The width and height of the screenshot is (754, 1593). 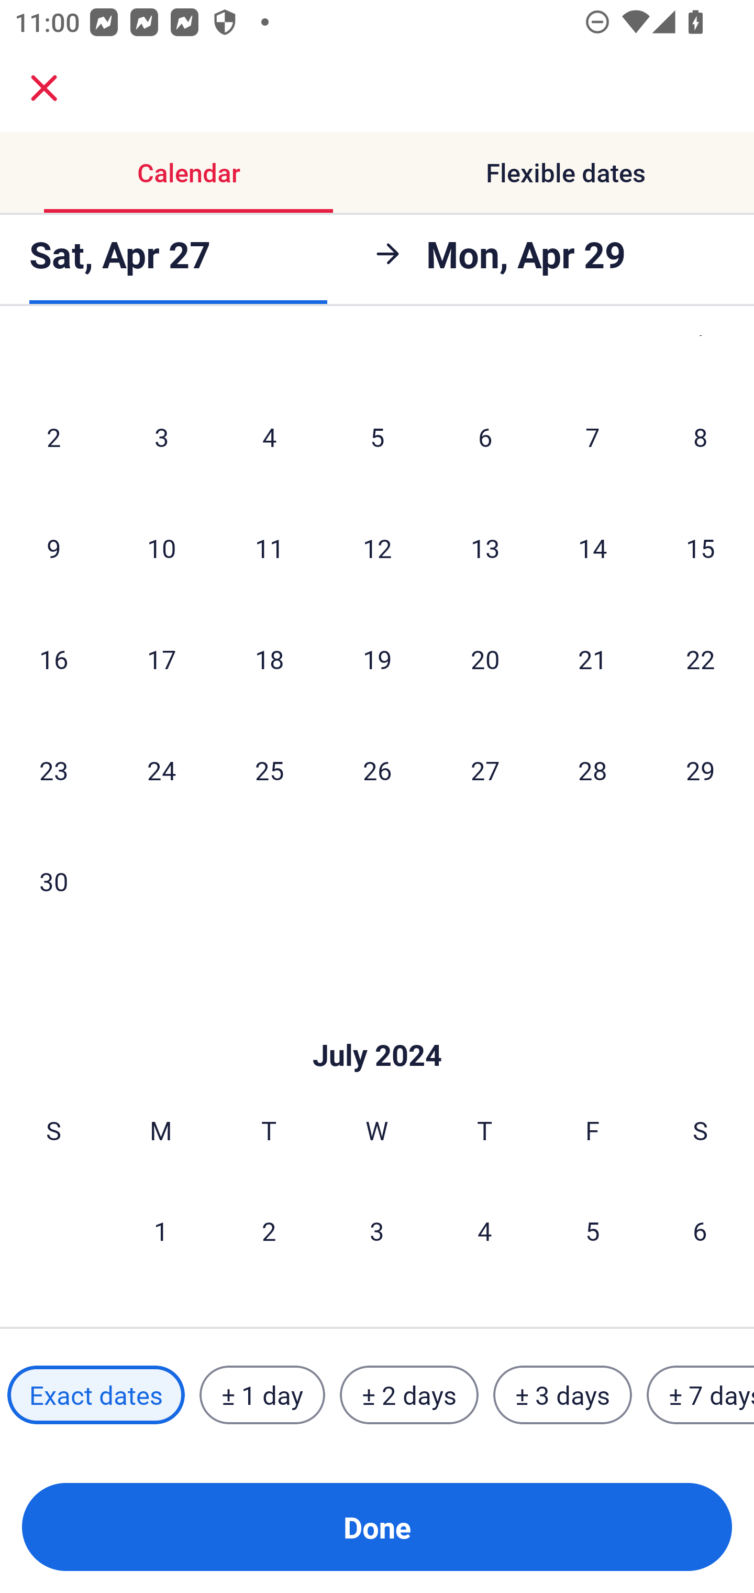 I want to click on 1 Monday, July 1, 2024, so click(x=161, y=1230).